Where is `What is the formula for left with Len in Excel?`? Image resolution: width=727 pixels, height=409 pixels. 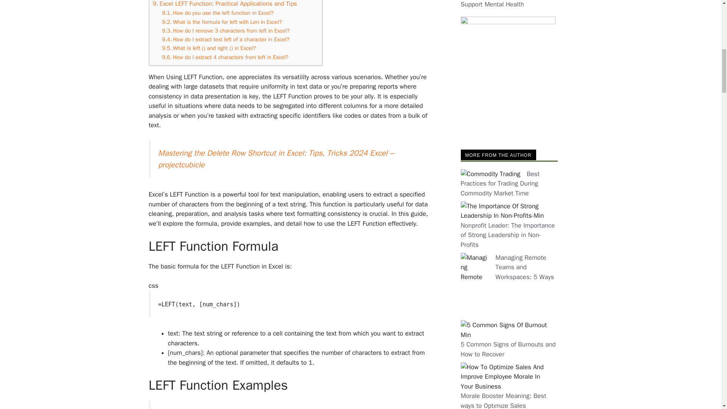 What is the formula for left with Len in Excel? is located at coordinates (222, 22).